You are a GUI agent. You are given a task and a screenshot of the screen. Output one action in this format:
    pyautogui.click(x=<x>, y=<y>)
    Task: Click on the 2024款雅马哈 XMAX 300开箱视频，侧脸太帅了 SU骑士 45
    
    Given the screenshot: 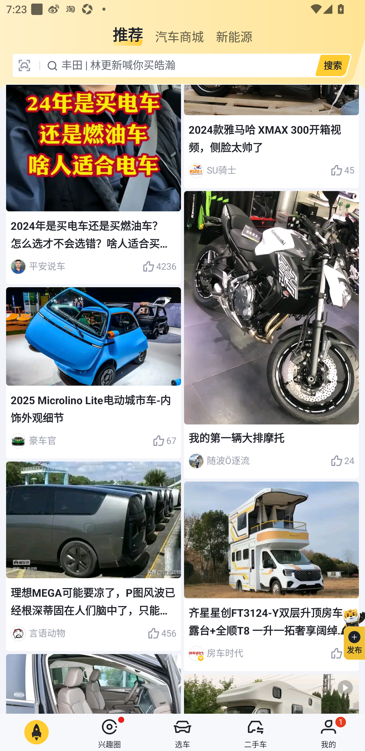 What is the action you would take?
    pyautogui.click(x=271, y=136)
    